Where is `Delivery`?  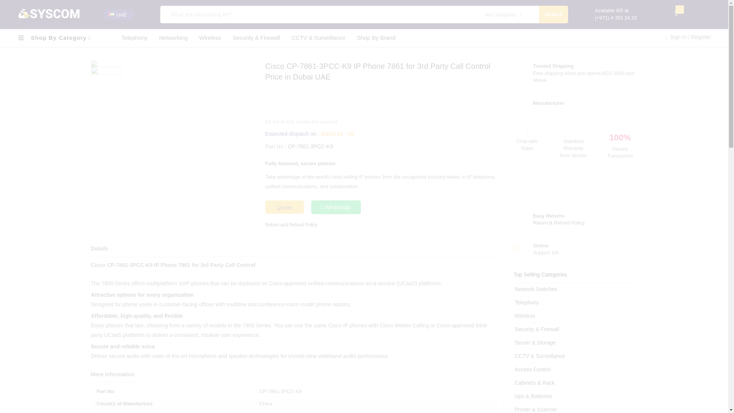 Delivery is located at coordinates (309, 134).